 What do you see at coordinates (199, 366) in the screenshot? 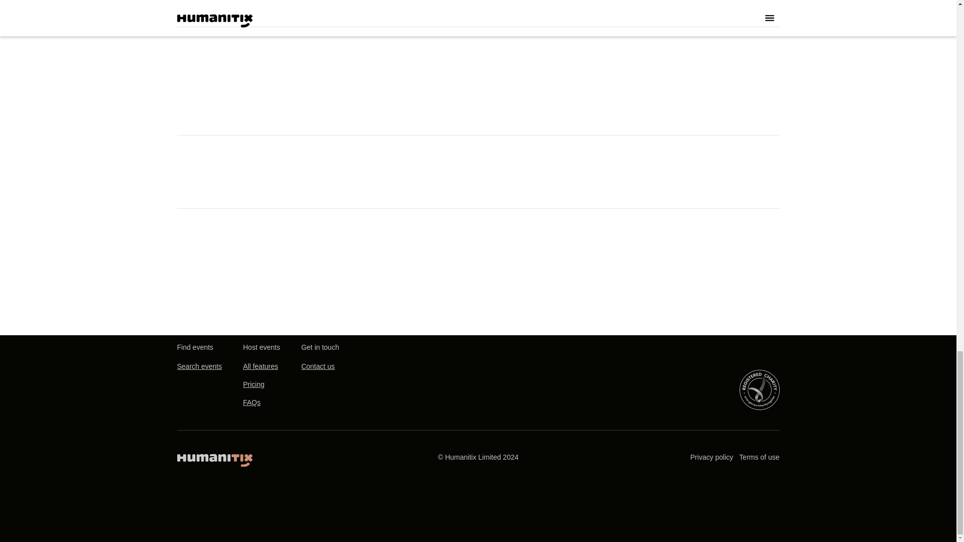
I see `Search events` at bounding box center [199, 366].